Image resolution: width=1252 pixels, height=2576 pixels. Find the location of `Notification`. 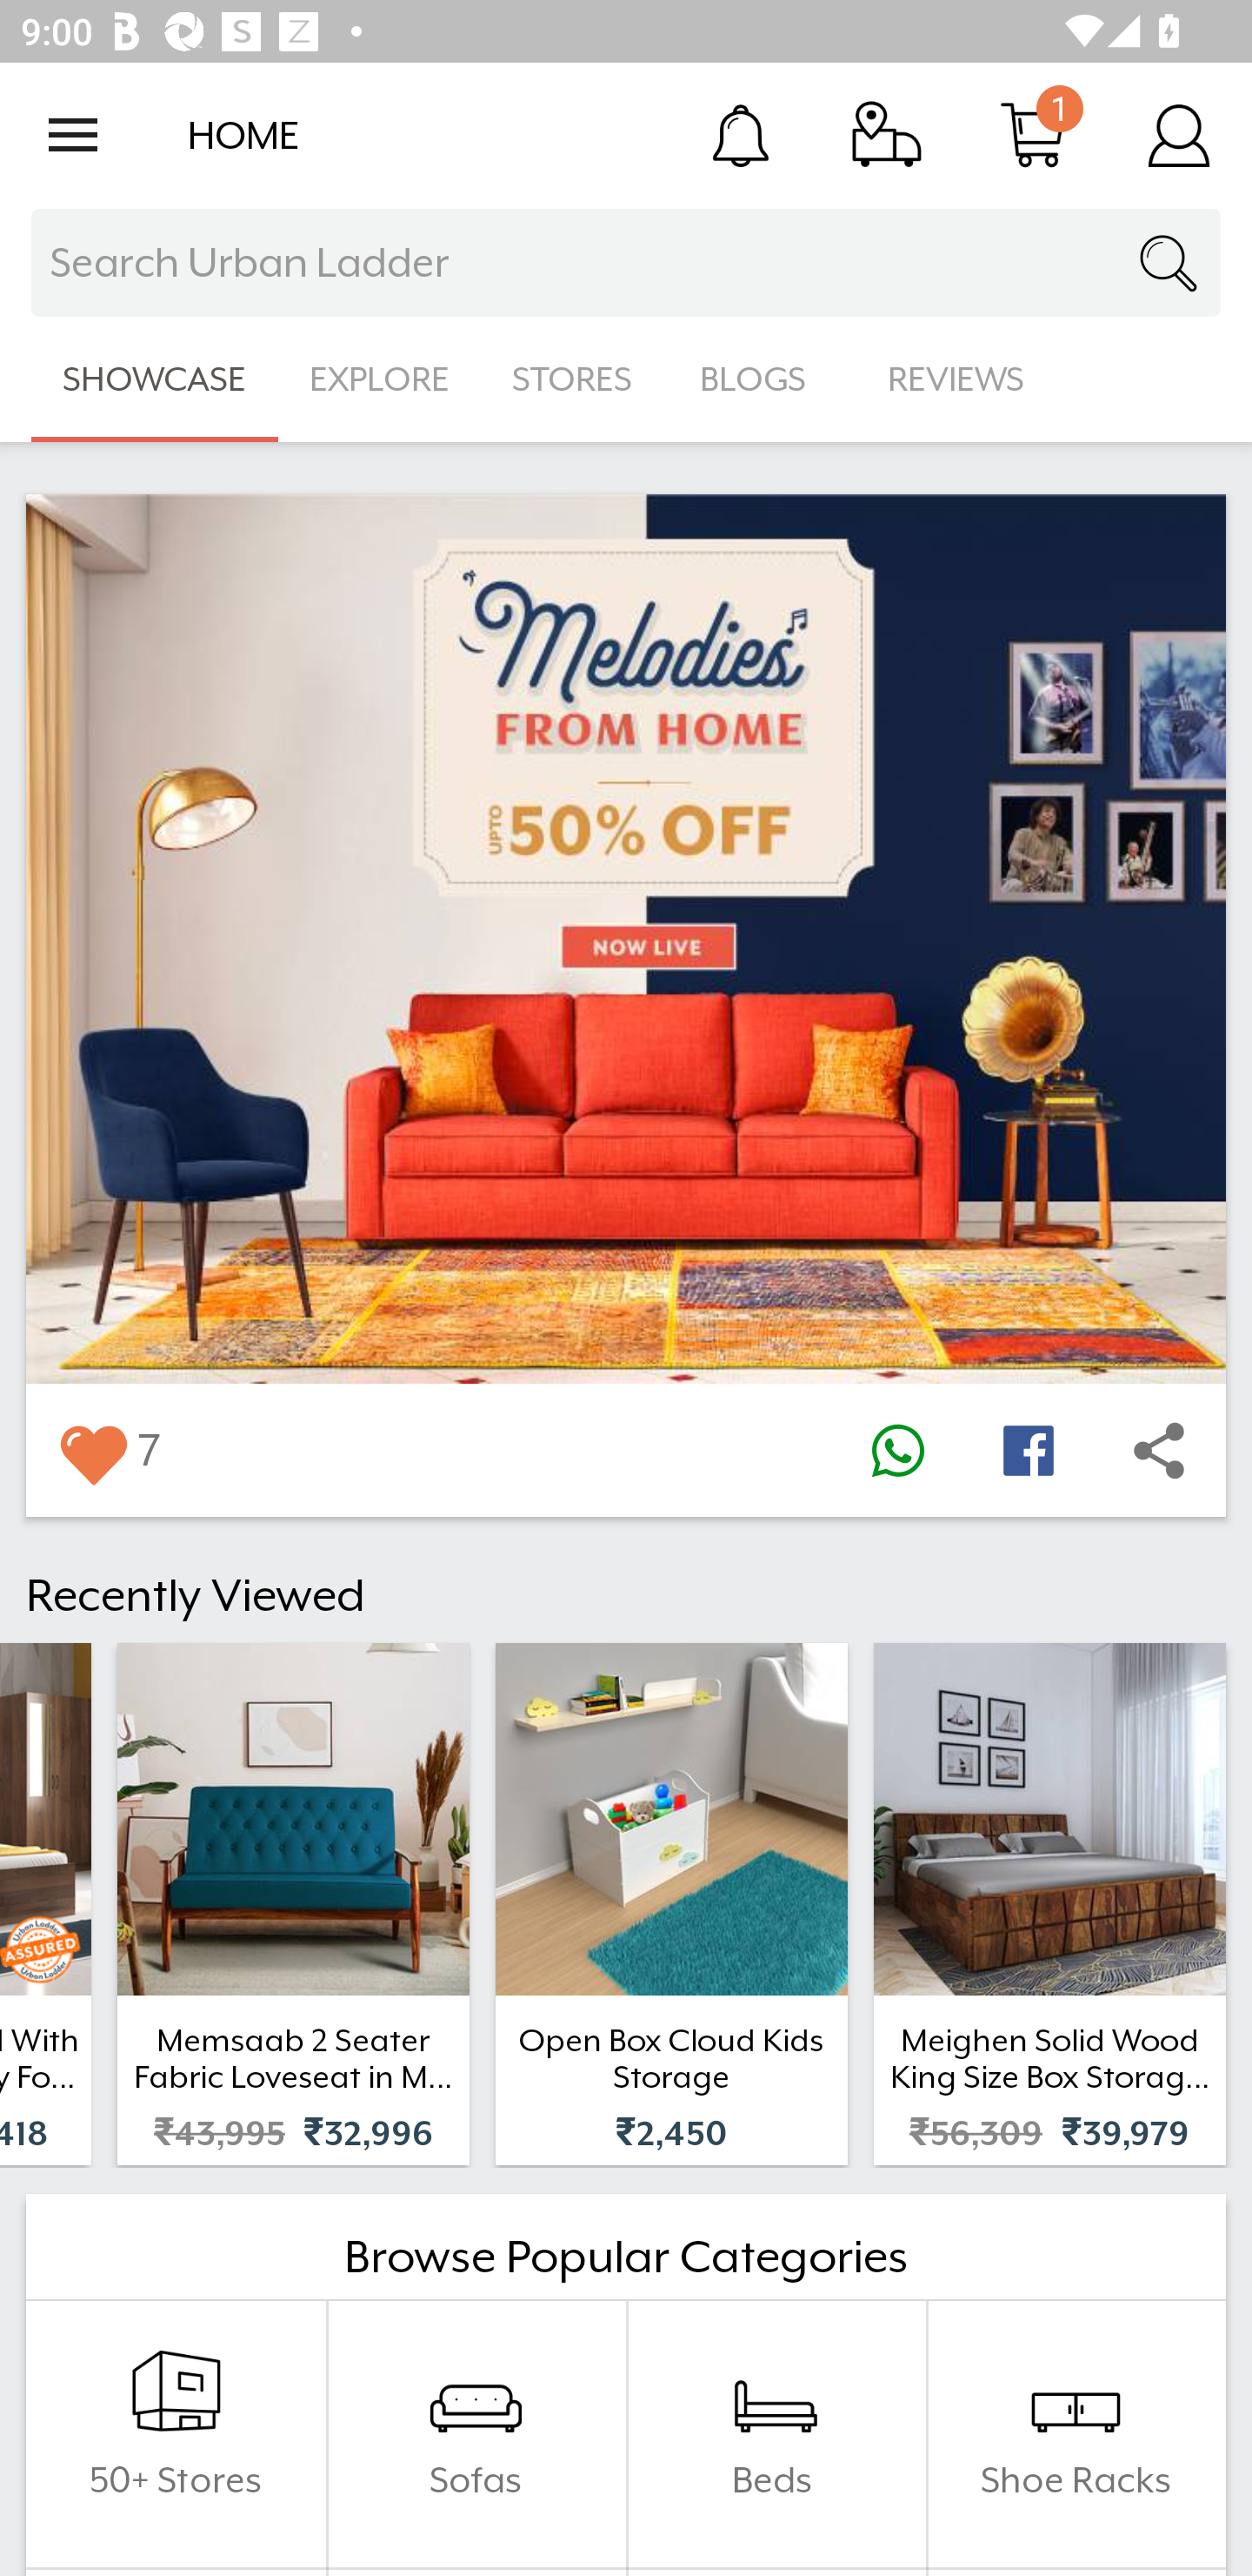

Notification is located at coordinates (741, 134).